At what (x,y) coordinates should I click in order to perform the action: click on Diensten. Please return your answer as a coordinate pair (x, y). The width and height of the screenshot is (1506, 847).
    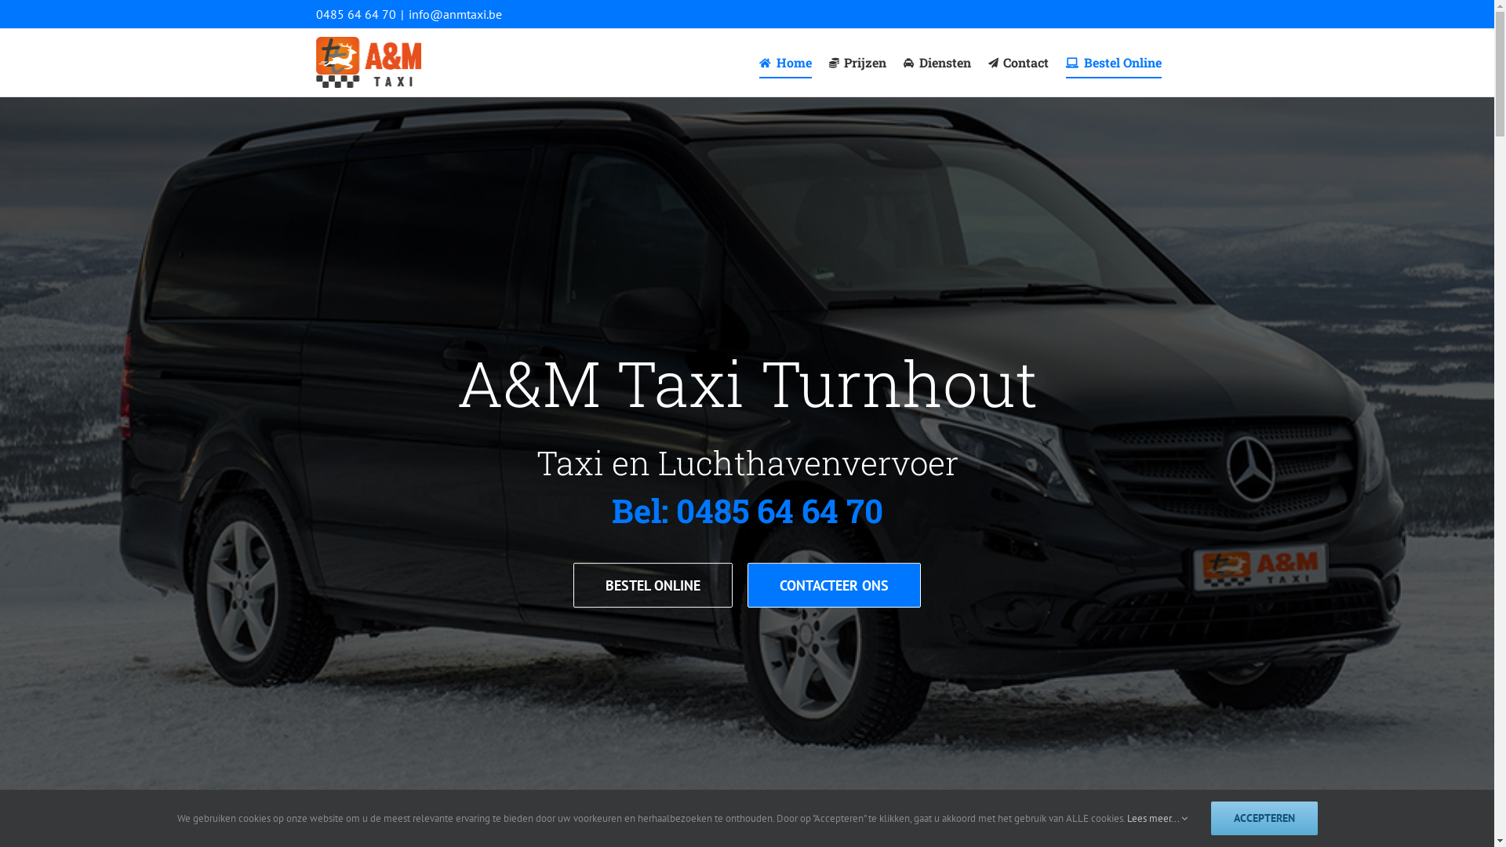
    Looking at the image, I should click on (937, 63).